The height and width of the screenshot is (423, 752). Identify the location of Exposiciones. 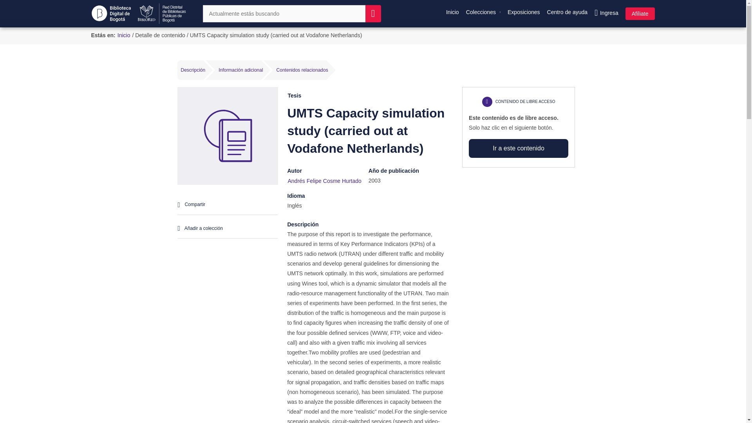
(524, 11).